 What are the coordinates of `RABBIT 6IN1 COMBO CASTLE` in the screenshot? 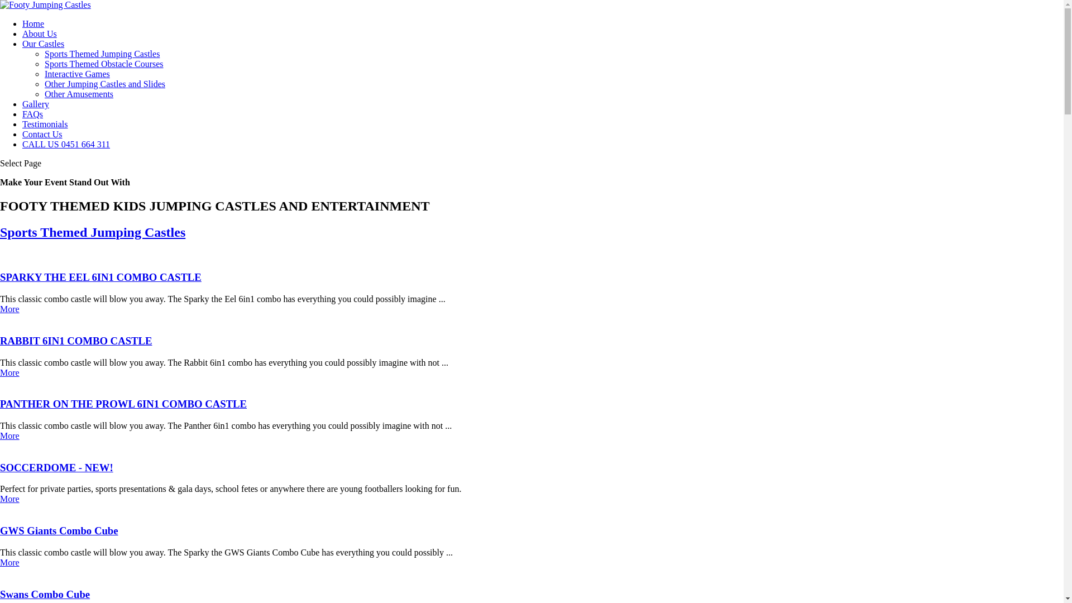 It's located at (532, 352).